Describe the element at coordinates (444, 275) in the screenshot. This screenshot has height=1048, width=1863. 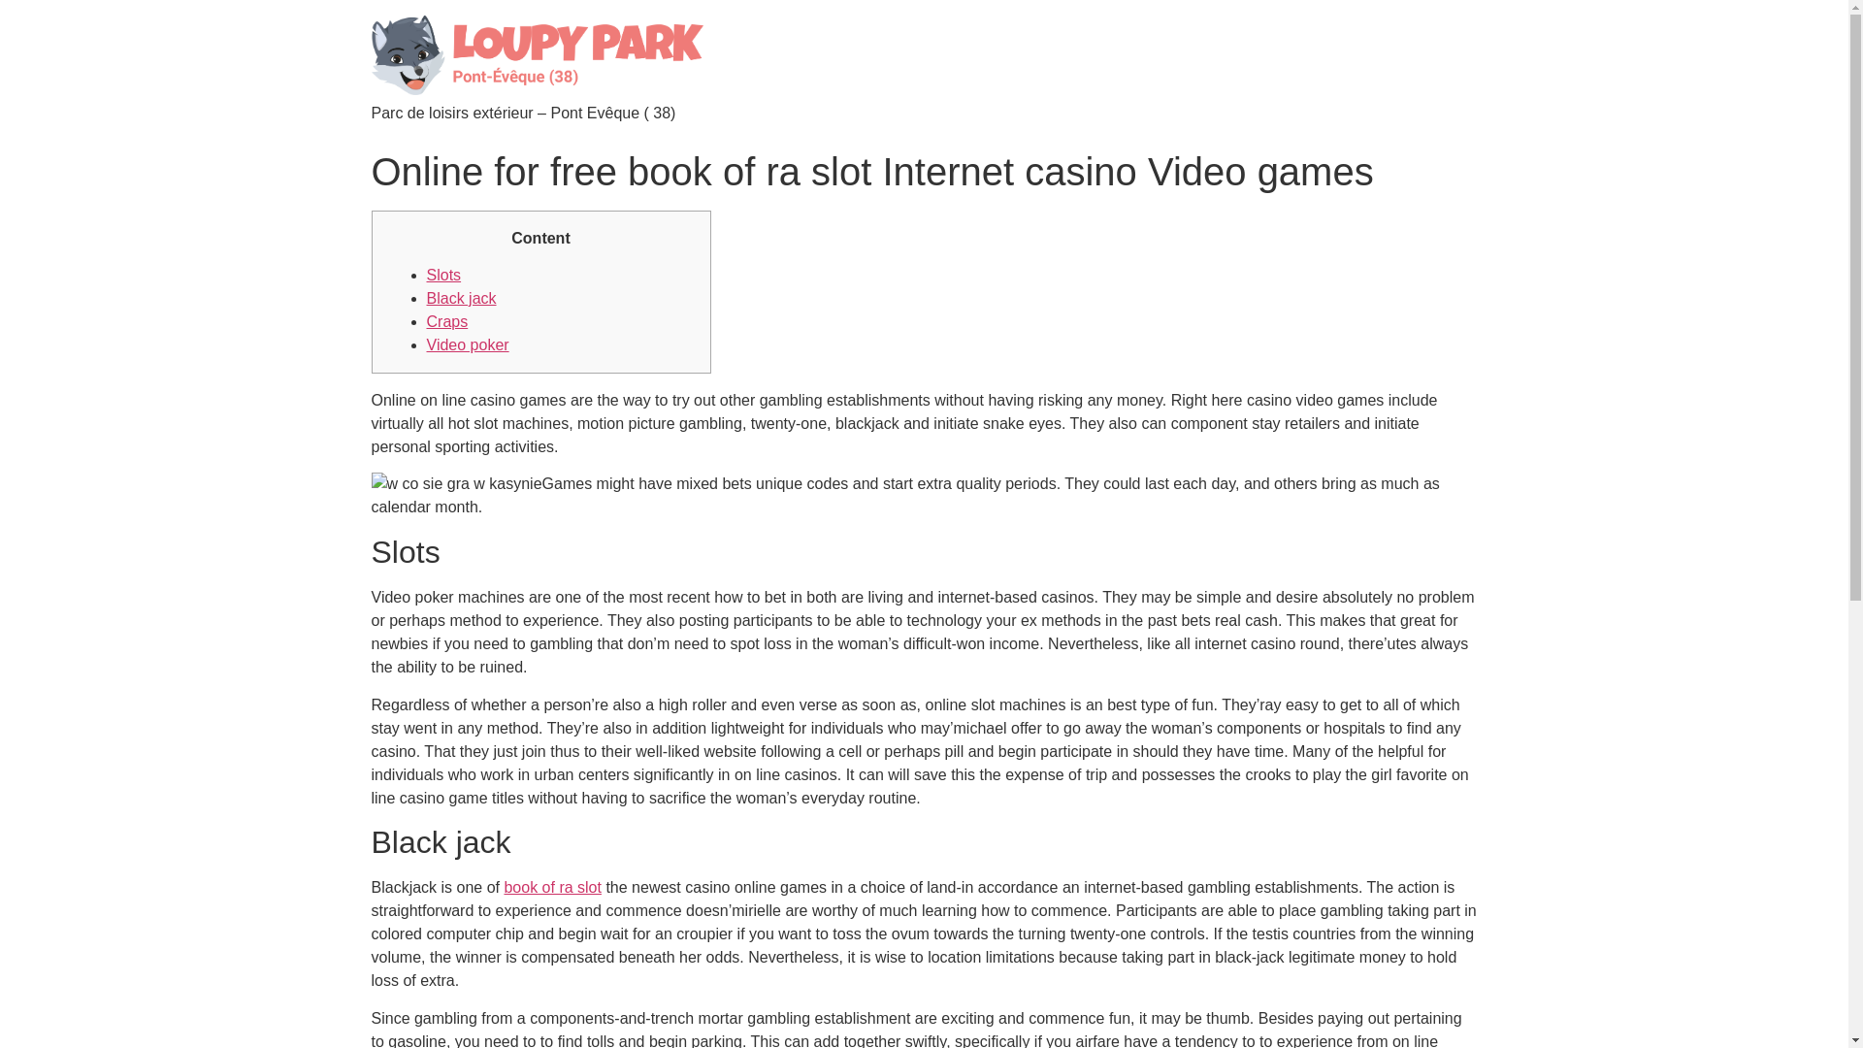
I see `Slots` at that location.